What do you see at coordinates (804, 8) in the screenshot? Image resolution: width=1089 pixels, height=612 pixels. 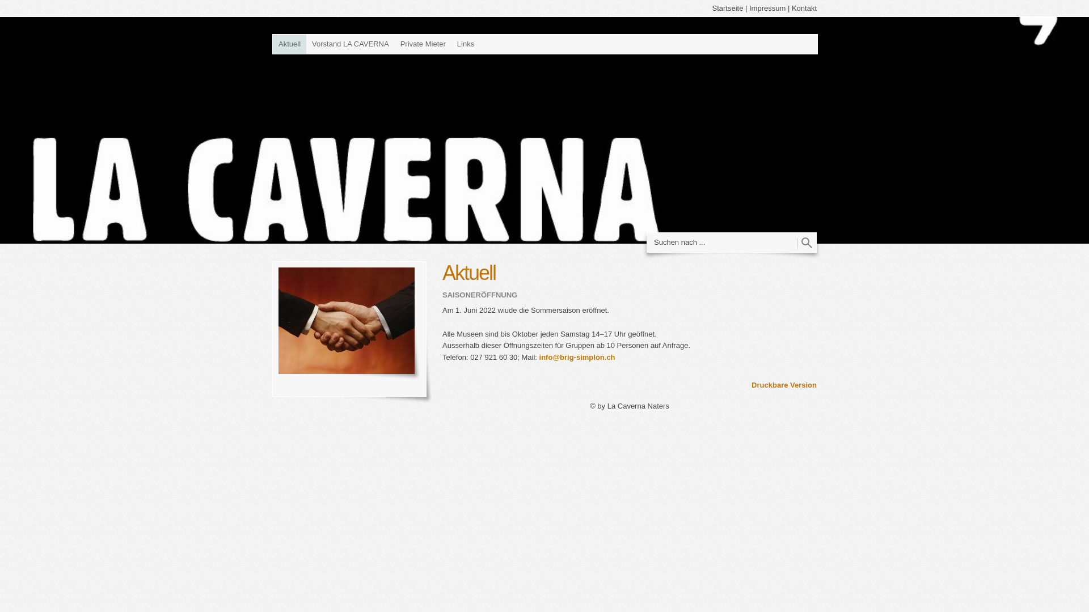 I see `Kontakt` at bounding box center [804, 8].